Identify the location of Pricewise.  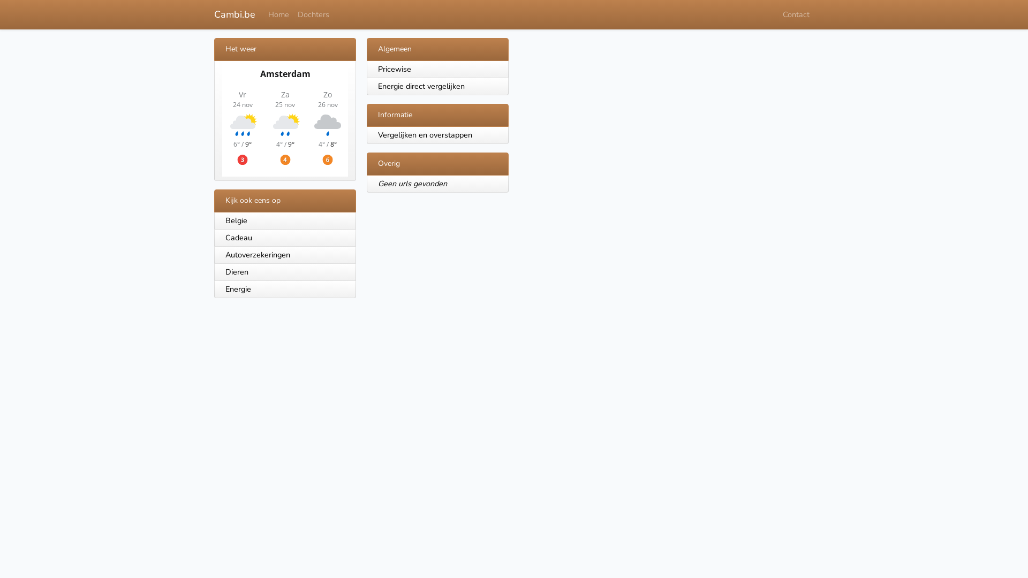
(395, 69).